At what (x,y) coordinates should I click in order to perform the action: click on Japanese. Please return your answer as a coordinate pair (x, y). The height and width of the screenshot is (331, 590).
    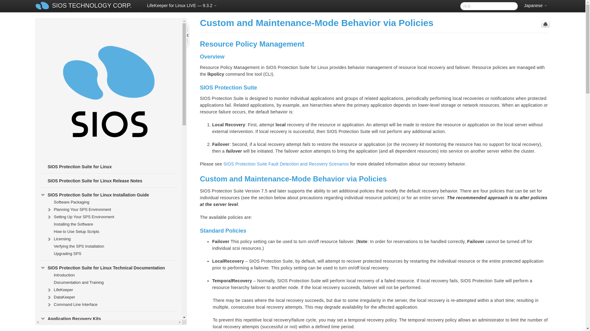
    Looking at the image, I should click on (535, 6).